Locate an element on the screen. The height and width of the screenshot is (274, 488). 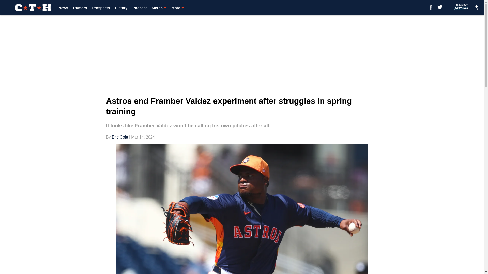
Rumors is located at coordinates (80, 8).